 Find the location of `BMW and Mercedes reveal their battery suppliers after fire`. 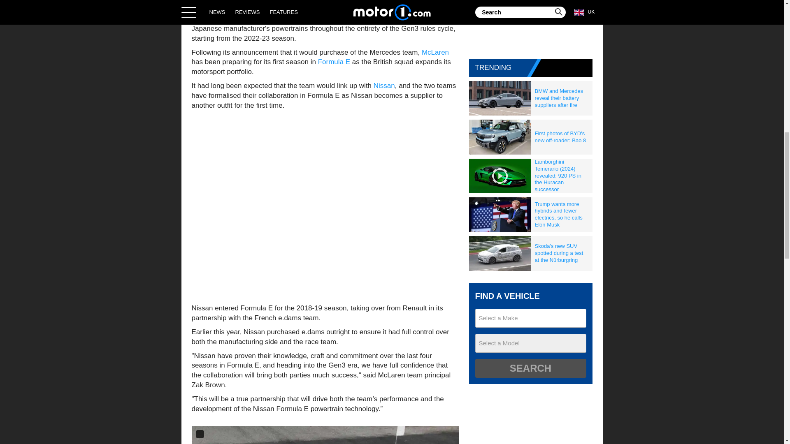

BMW and Mercedes reveal their battery suppliers after fire is located at coordinates (562, 98).